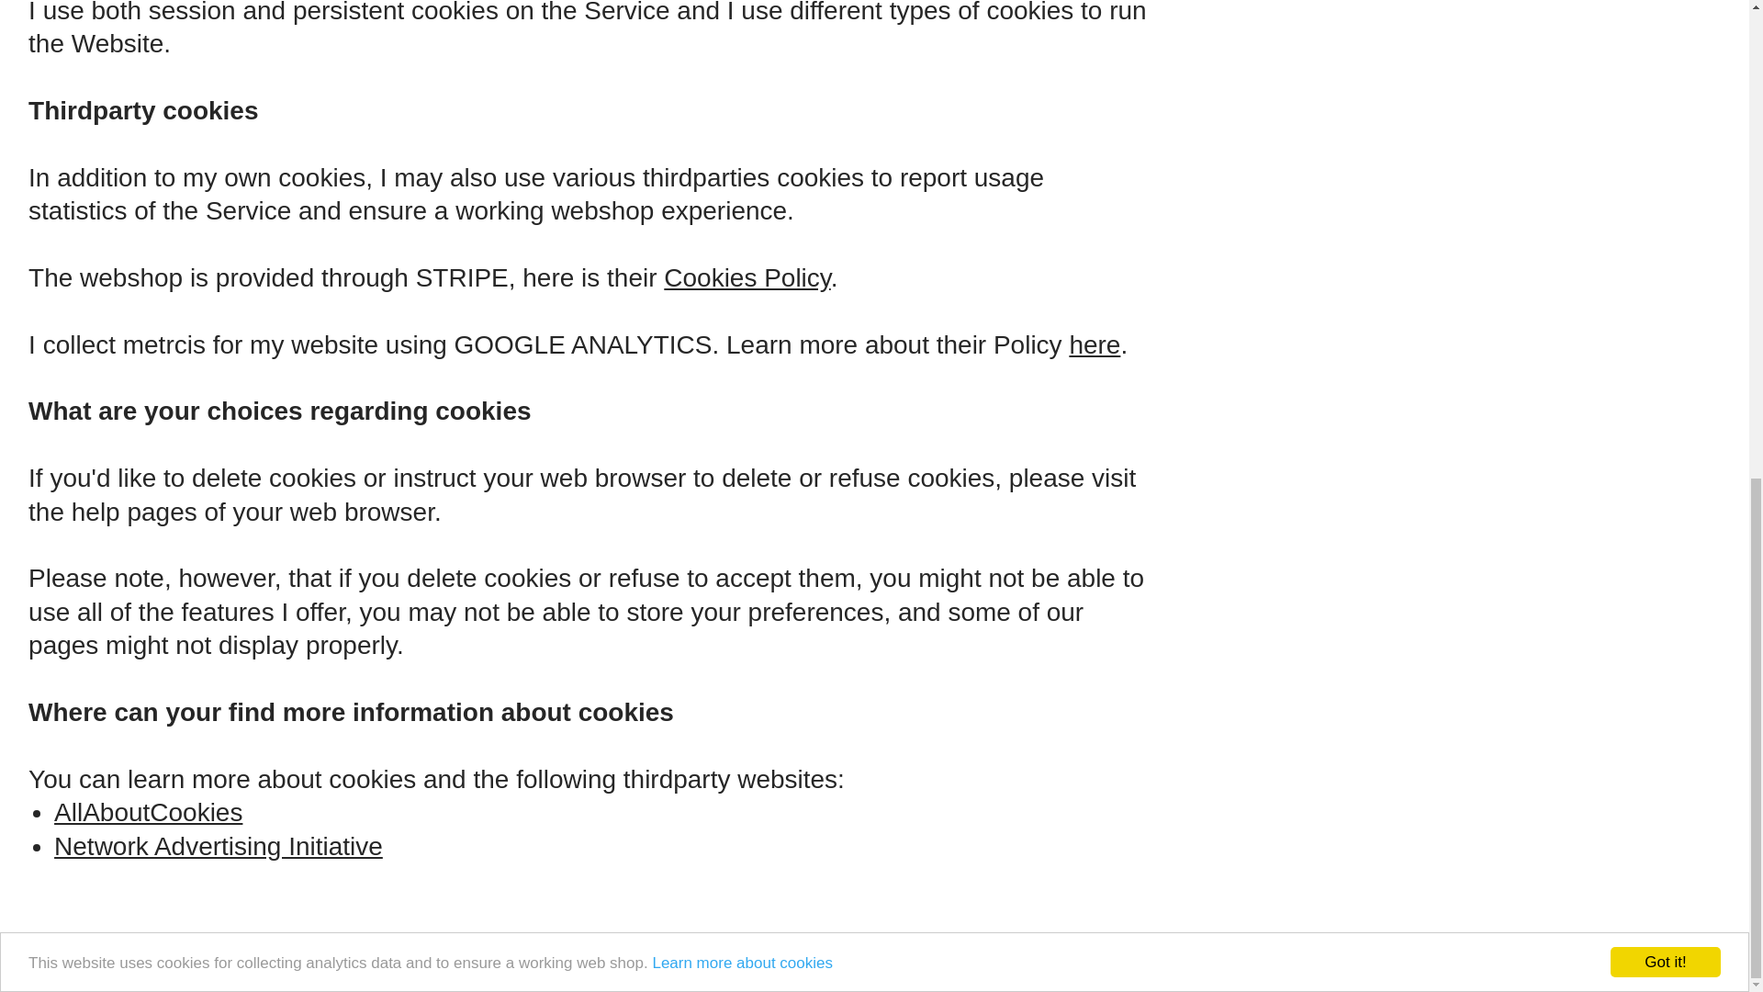 Image resolution: width=1763 pixels, height=992 pixels. What do you see at coordinates (149, 814) in the screenshot?
I see `AllAboutCookies` at bounding box center [149, 814].